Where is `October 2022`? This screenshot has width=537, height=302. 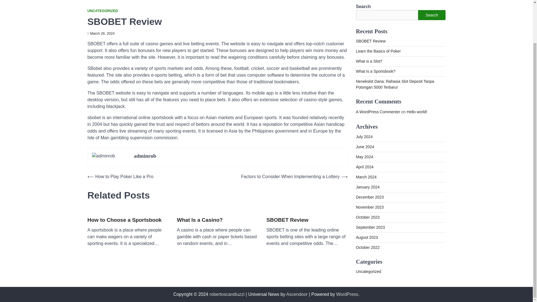
October 2022 is located at coordinates (368, 247).